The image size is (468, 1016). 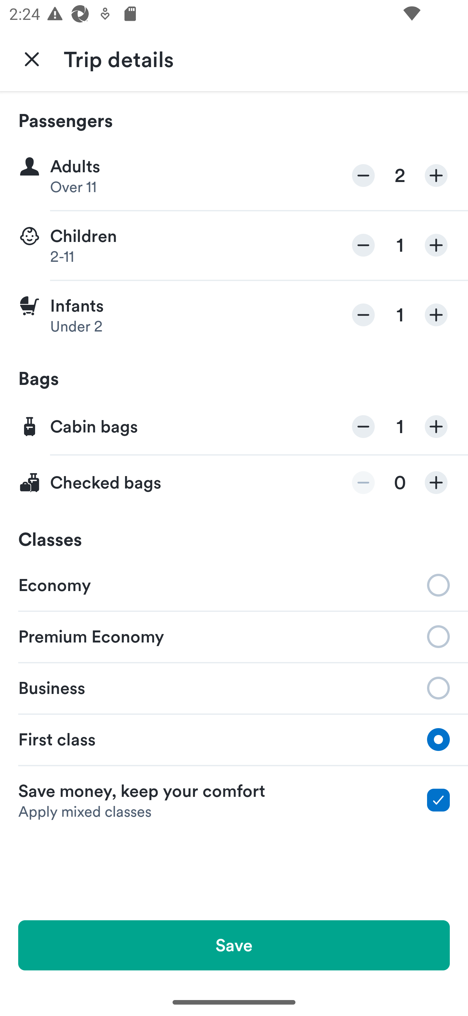 I want to click on Add, so click(x=436, y=427).